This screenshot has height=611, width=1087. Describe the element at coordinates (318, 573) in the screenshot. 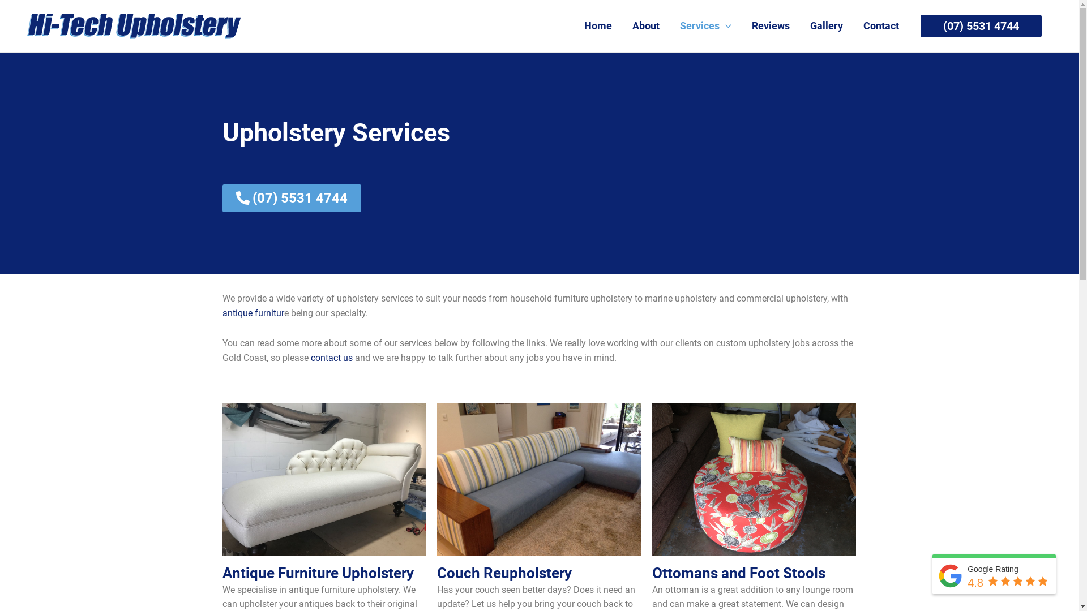

I see `Antique Furniture Upholstery` at that location.